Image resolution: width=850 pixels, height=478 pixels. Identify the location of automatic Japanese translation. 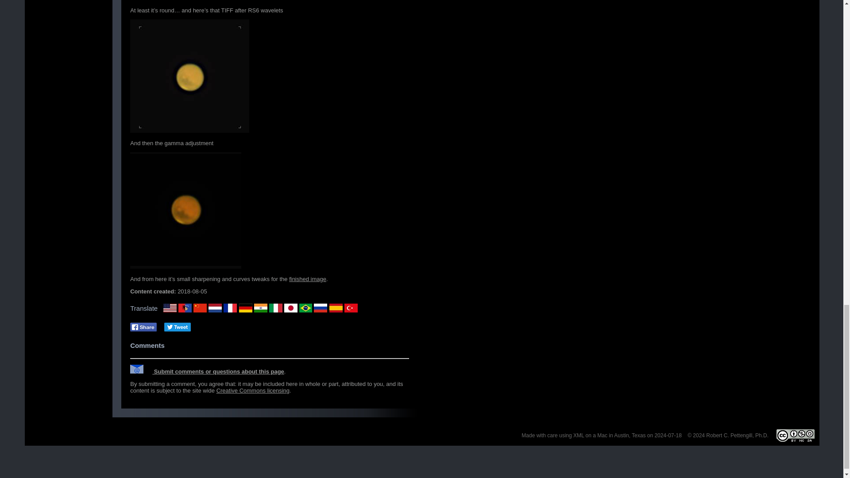
(290, 308).